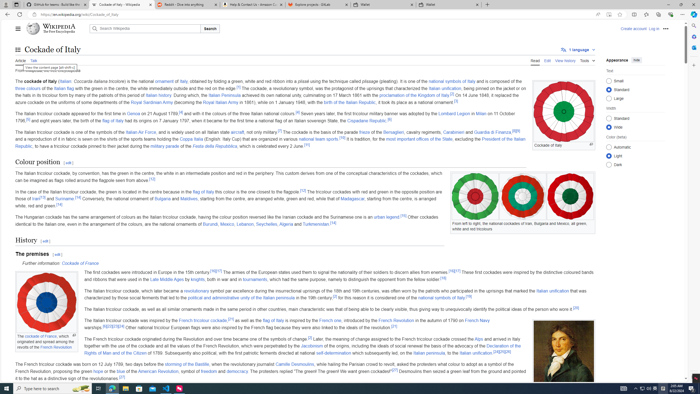 The image size is (700, 394). What do you see at coordinates (469, 296) in the screenshot?
I see `[19]` at bounding box center [469, 296].